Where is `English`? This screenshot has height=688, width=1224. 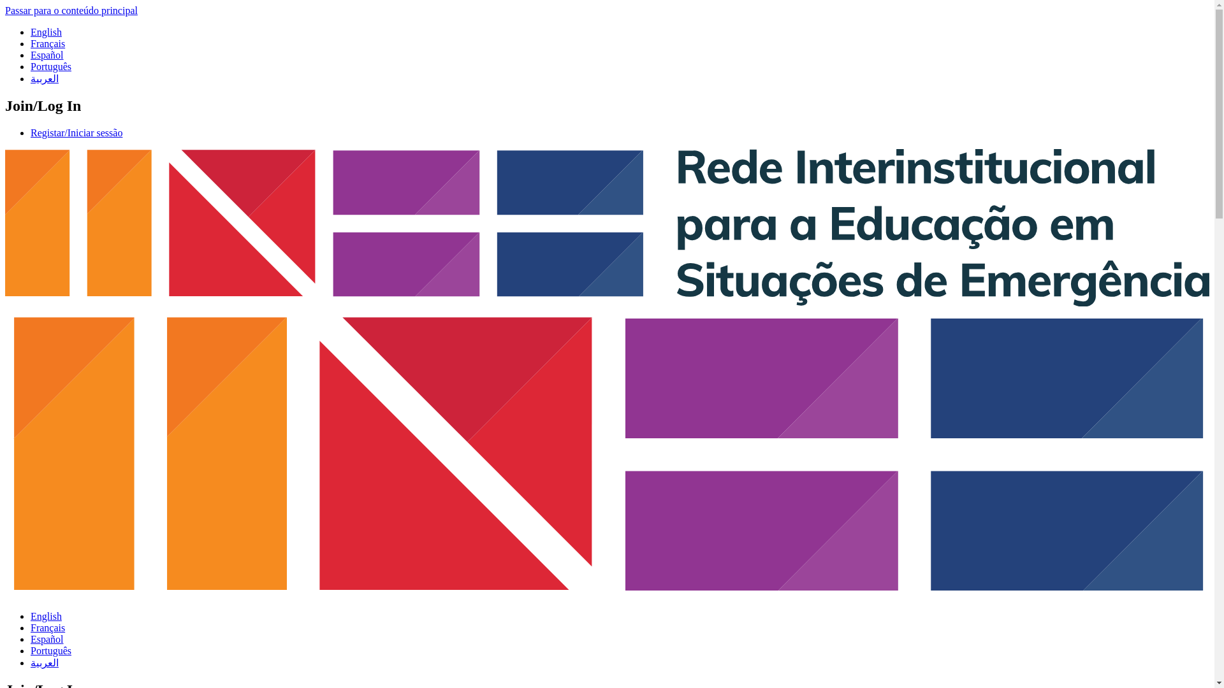
English is located at coordinates (46, 32).